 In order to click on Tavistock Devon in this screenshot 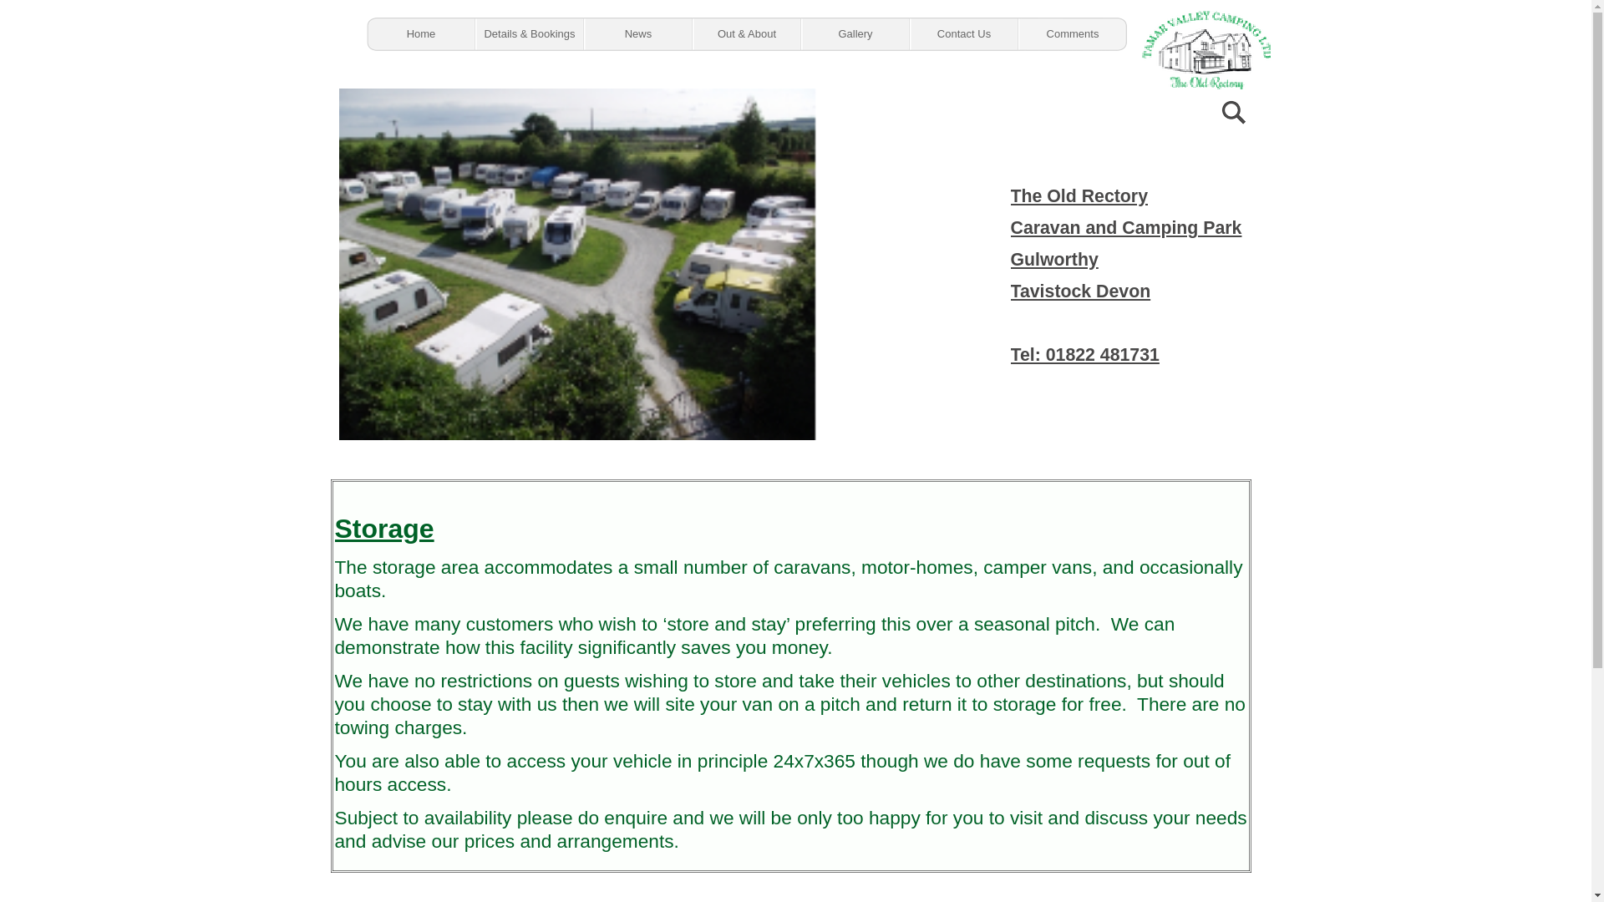, I will do `click(1081, 291)`.